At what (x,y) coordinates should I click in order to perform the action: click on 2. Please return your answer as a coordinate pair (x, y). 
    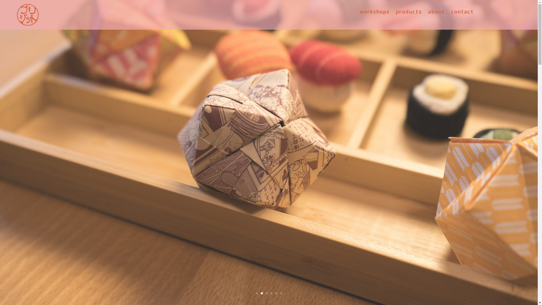
    Looking at the image, I should click on (262, 293).